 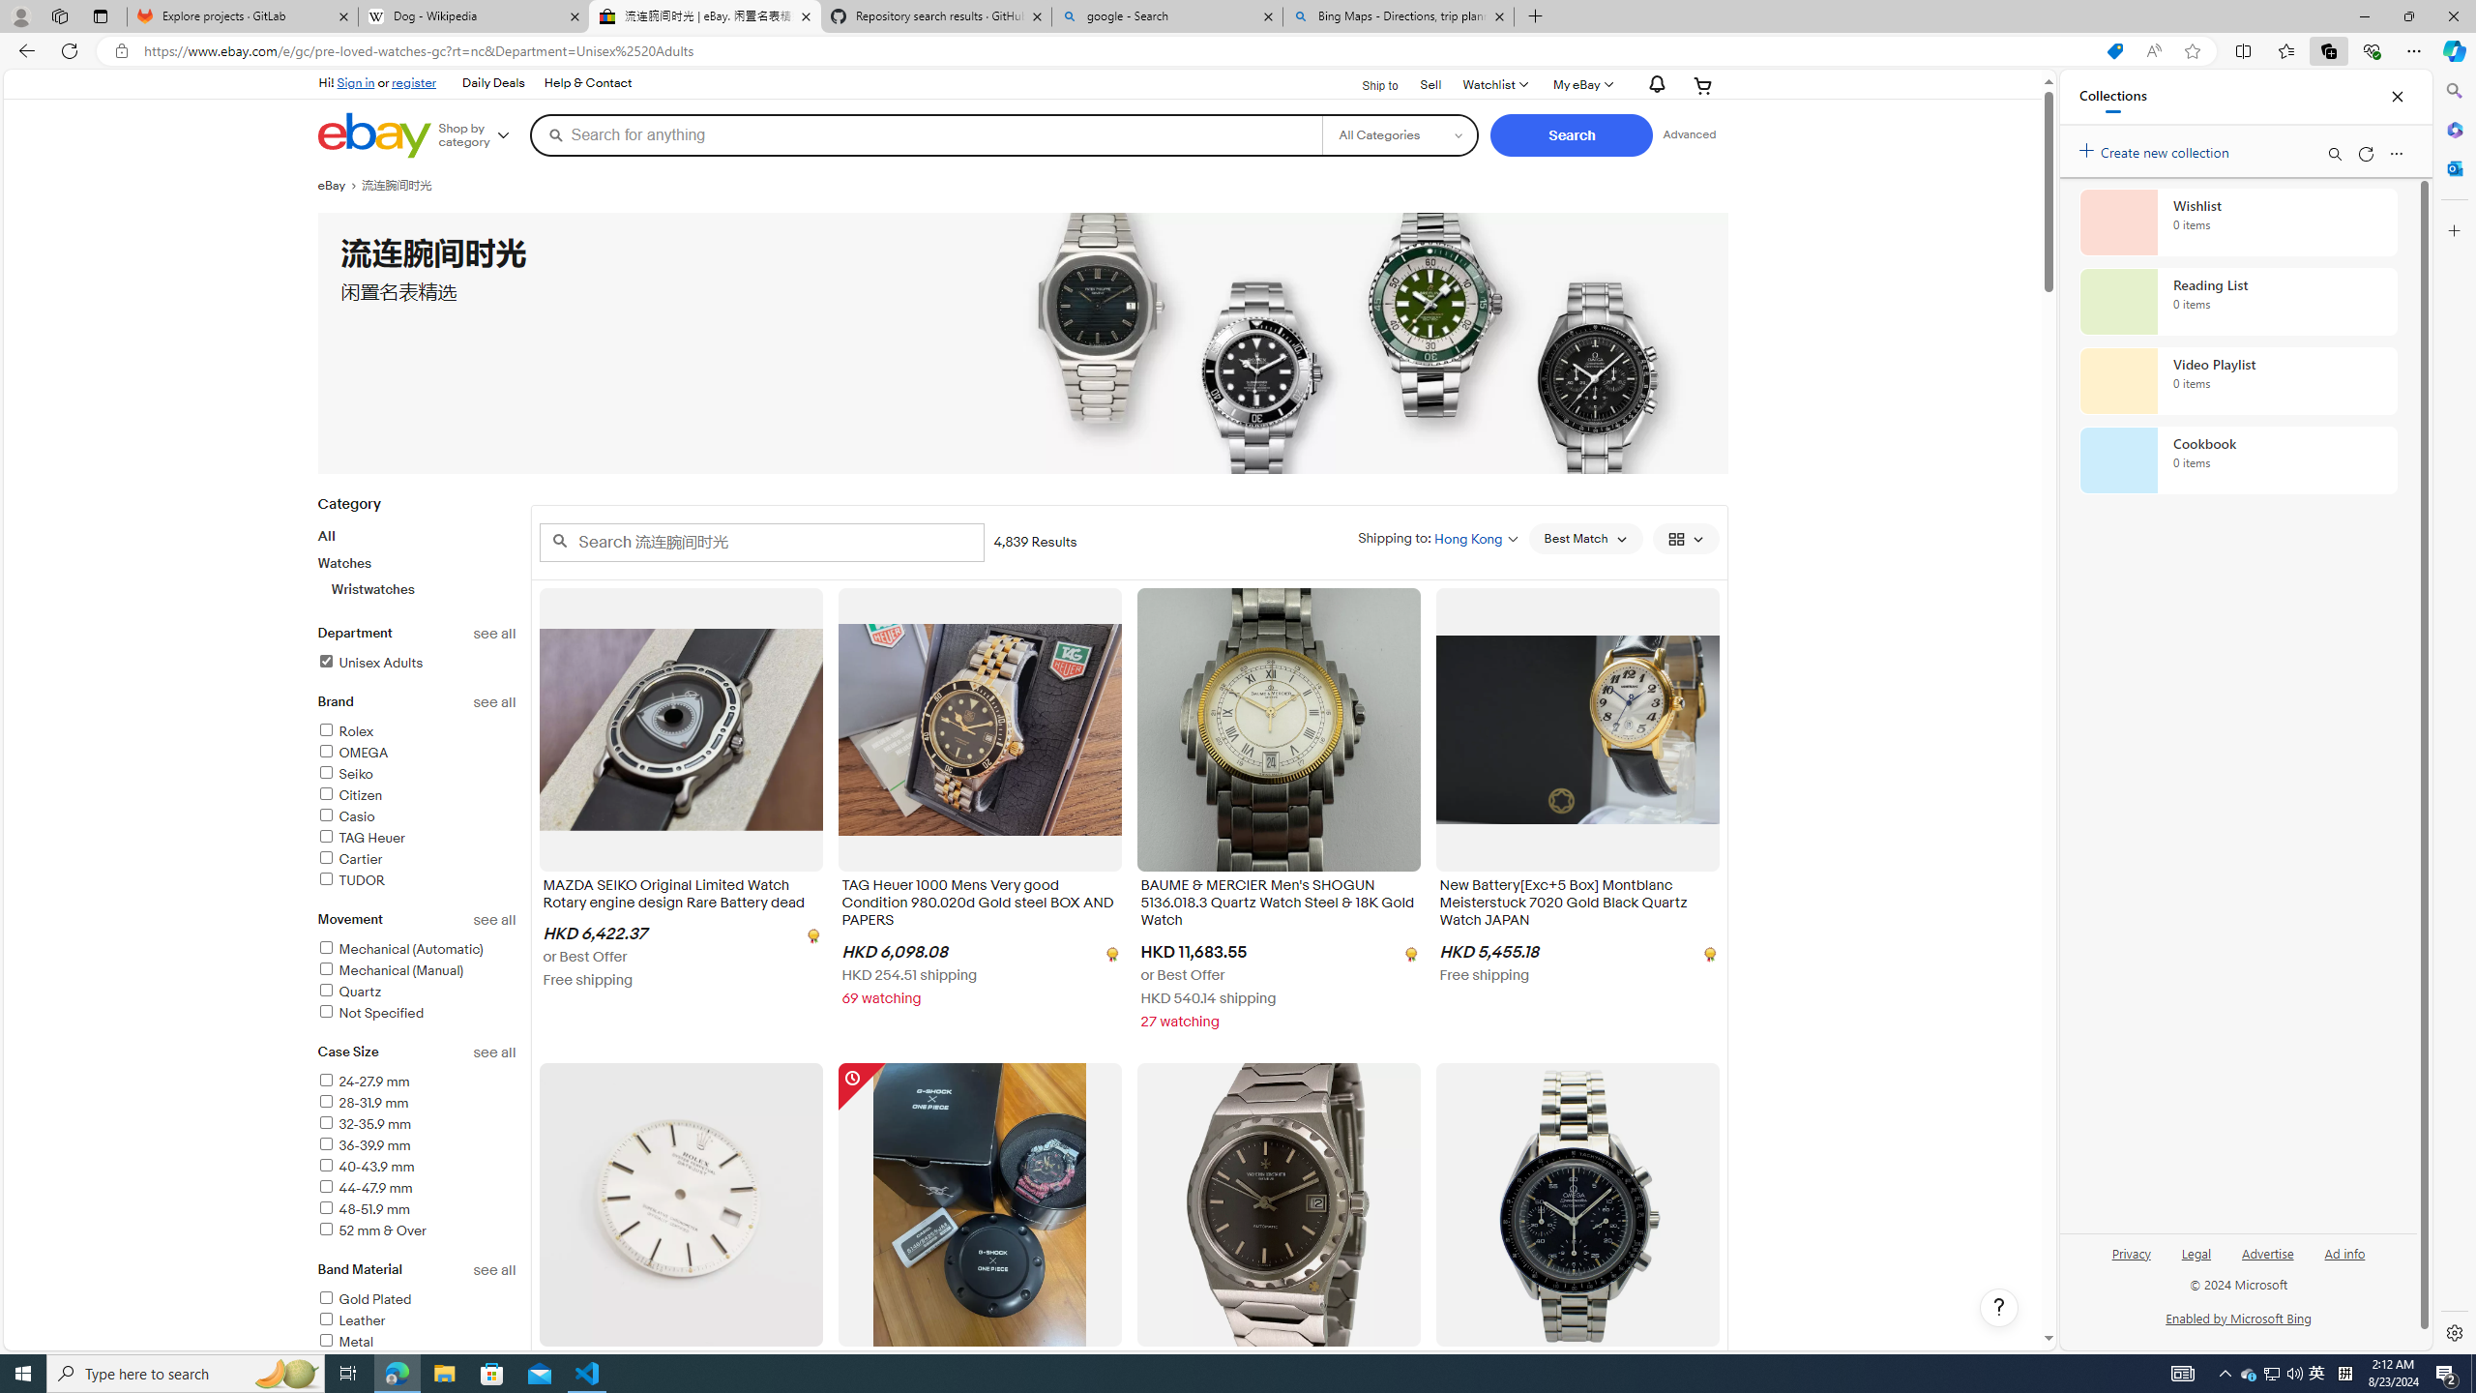 I want to click on Wishlist collection, 0 items, so click(x=2238, y=222).